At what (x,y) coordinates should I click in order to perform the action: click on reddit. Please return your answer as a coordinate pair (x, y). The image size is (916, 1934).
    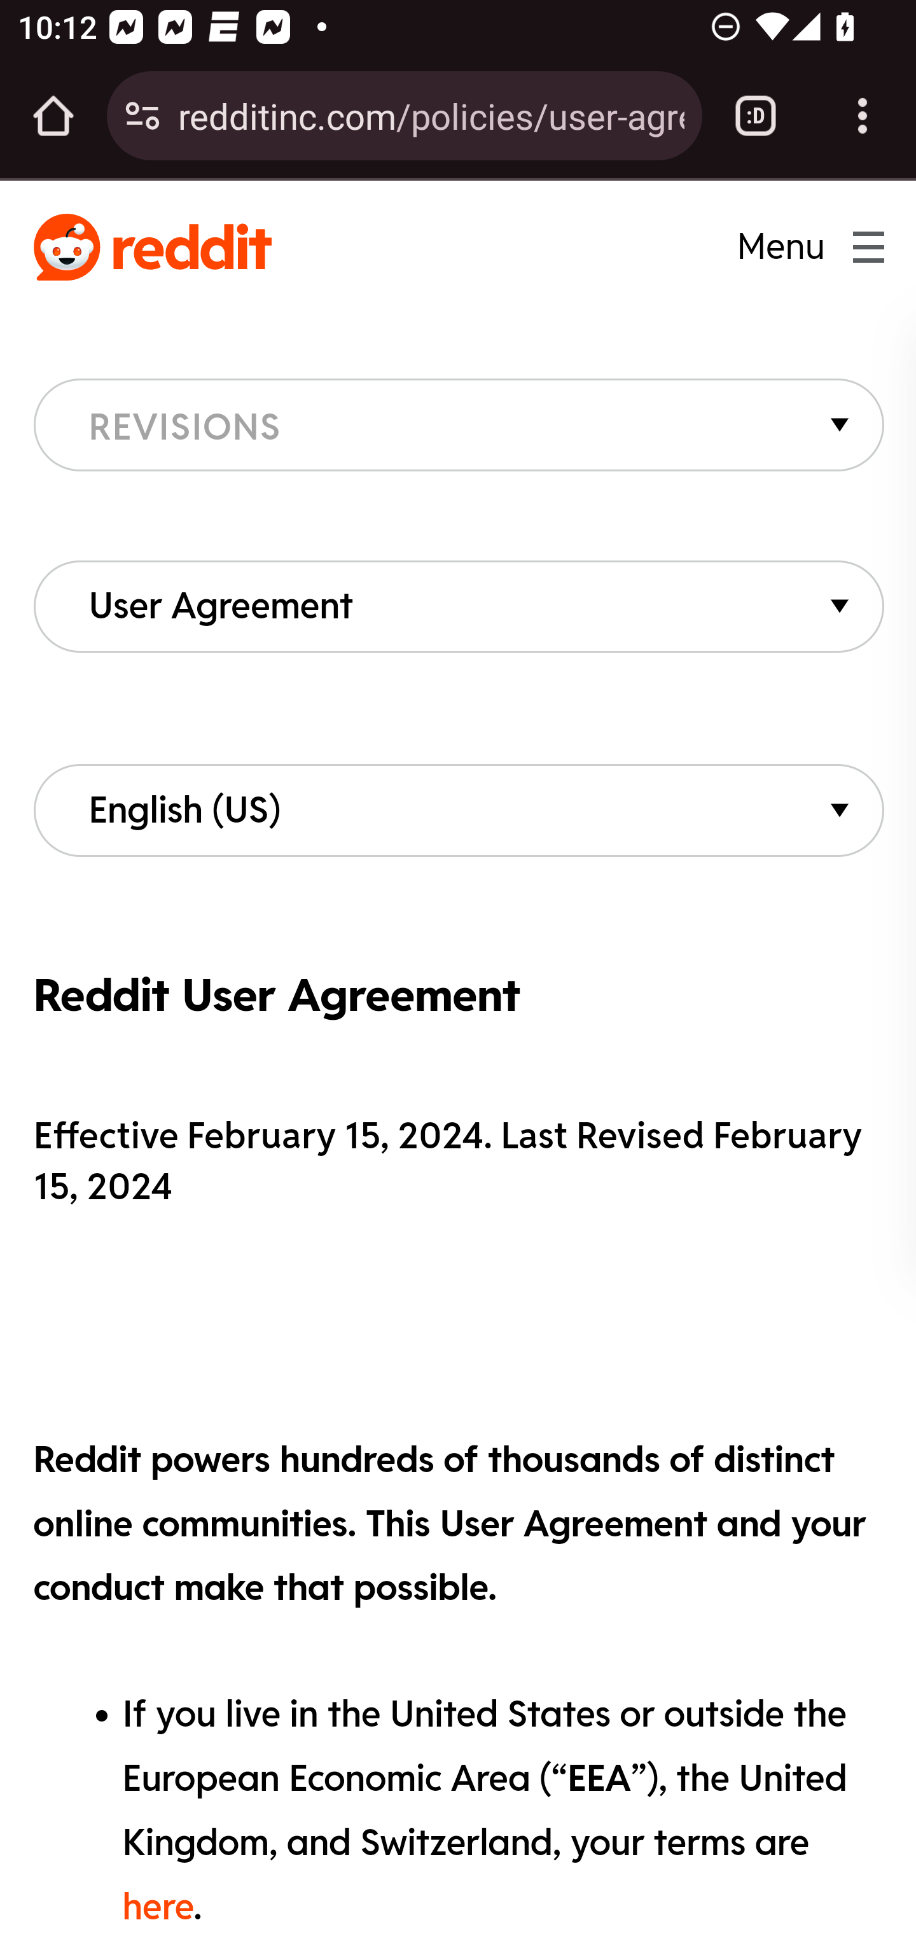
    Looking at the image, I should click on (152, 248).